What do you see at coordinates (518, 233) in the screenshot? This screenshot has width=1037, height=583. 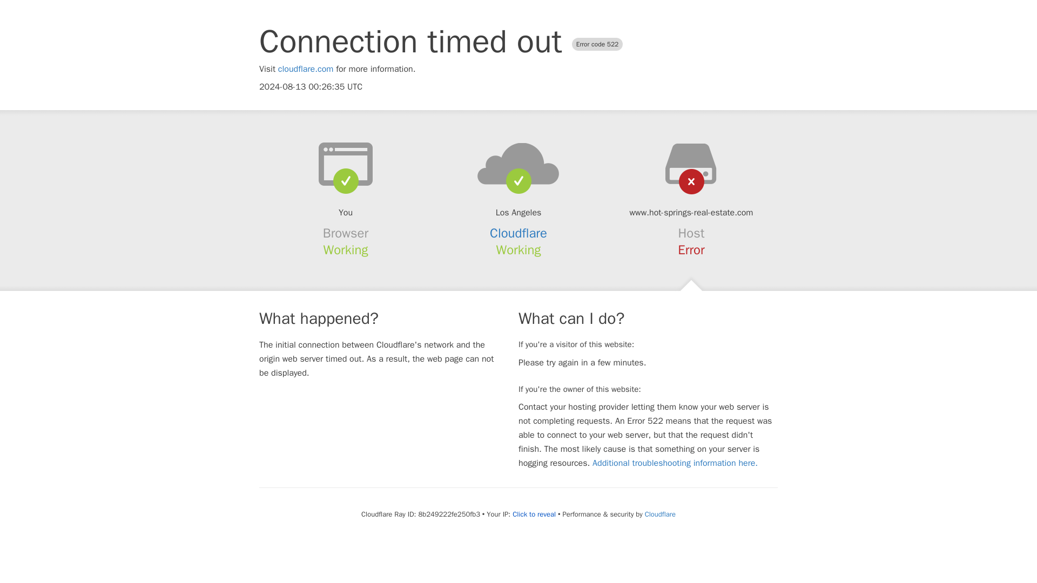 I see `Cloudflare` at bounding box center [518, 233].